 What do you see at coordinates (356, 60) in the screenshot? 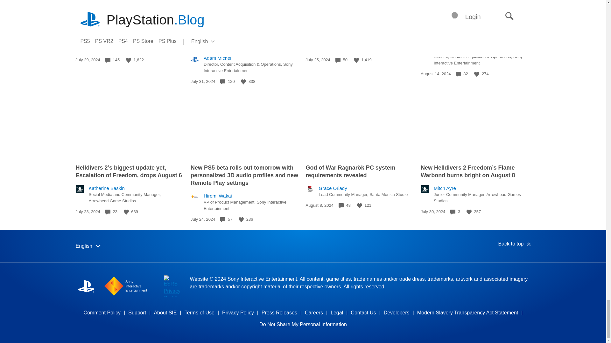
I see `Like this` at bounding box center [356, 60].